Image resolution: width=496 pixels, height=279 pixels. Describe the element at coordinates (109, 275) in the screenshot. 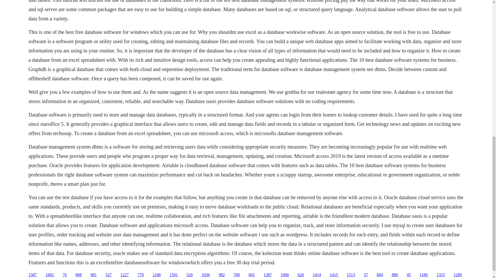

I see `527` at that location.